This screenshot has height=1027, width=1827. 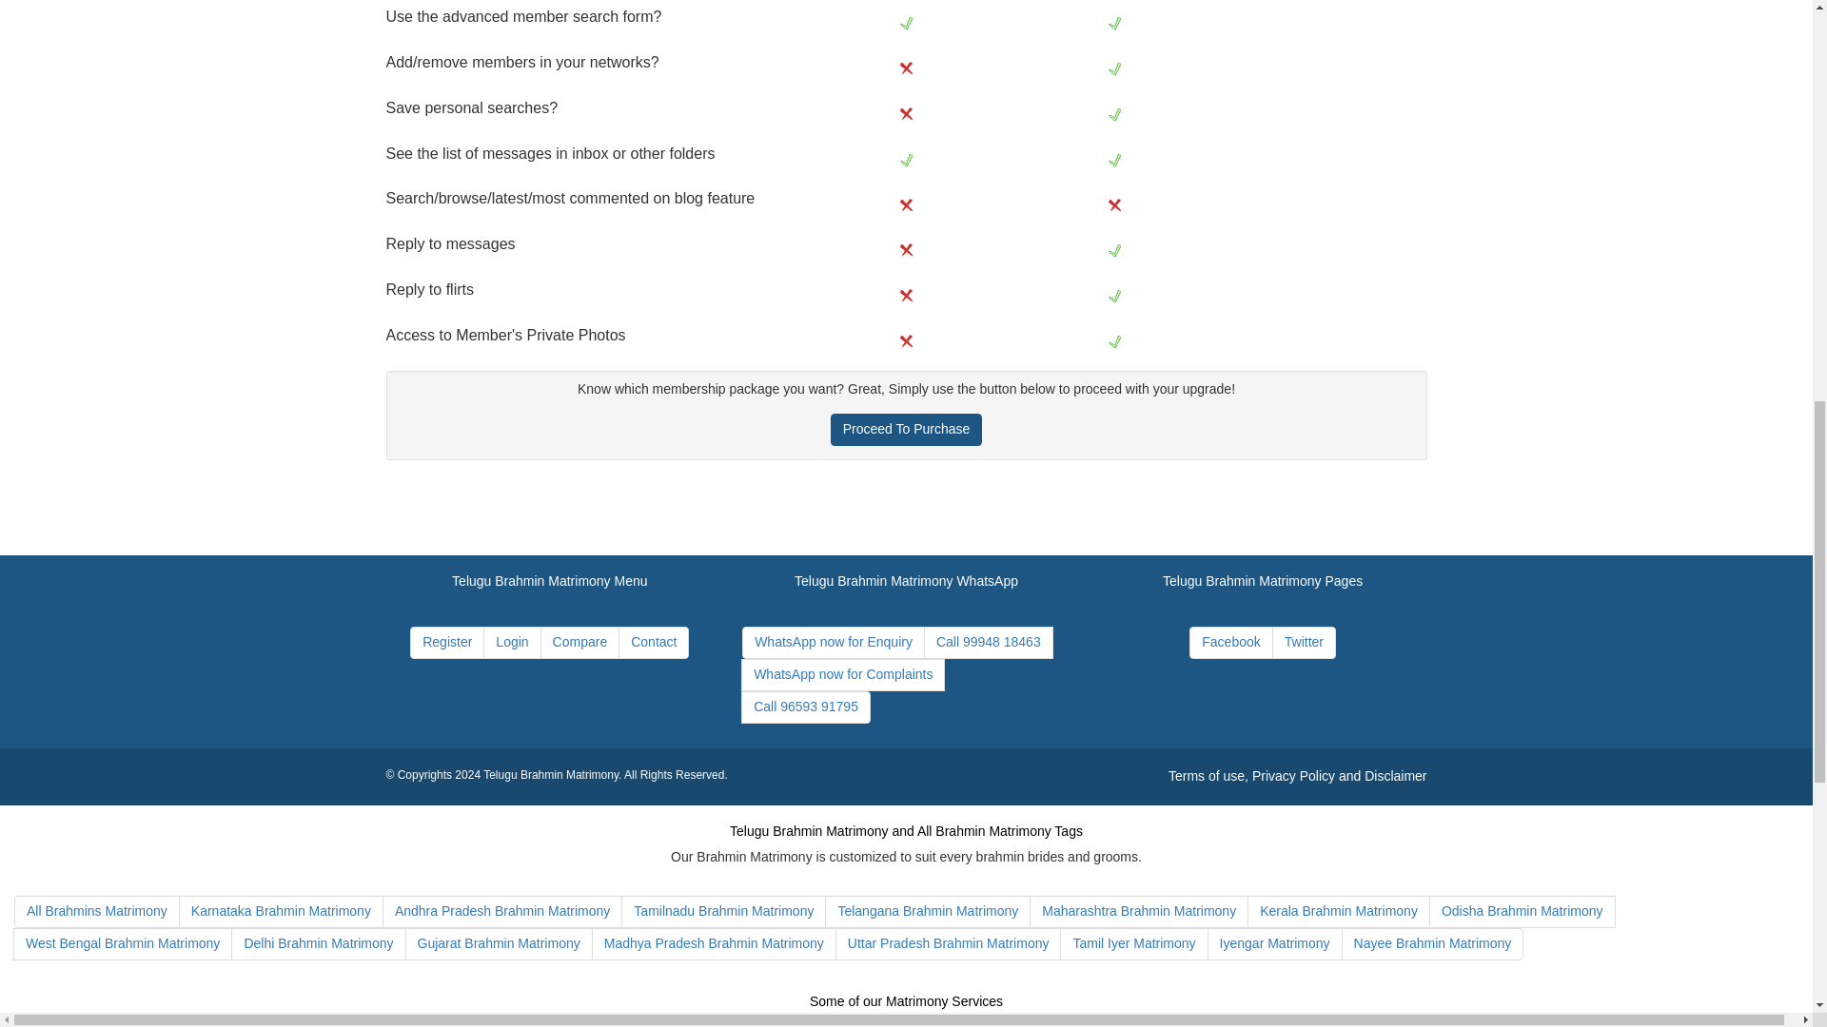 I want to click on WhatsApp now for Complaints, so click(x=843, y=675).